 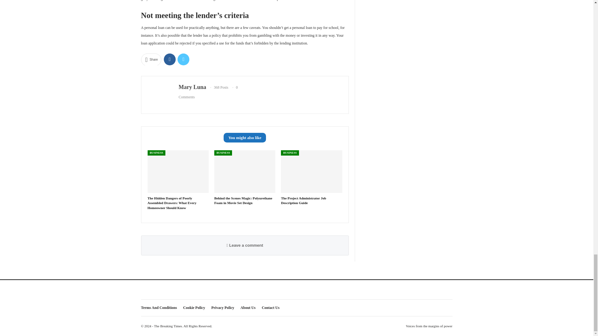 I want to click on The Project Administrator Job Description Guide, so click(x=311, y=171).